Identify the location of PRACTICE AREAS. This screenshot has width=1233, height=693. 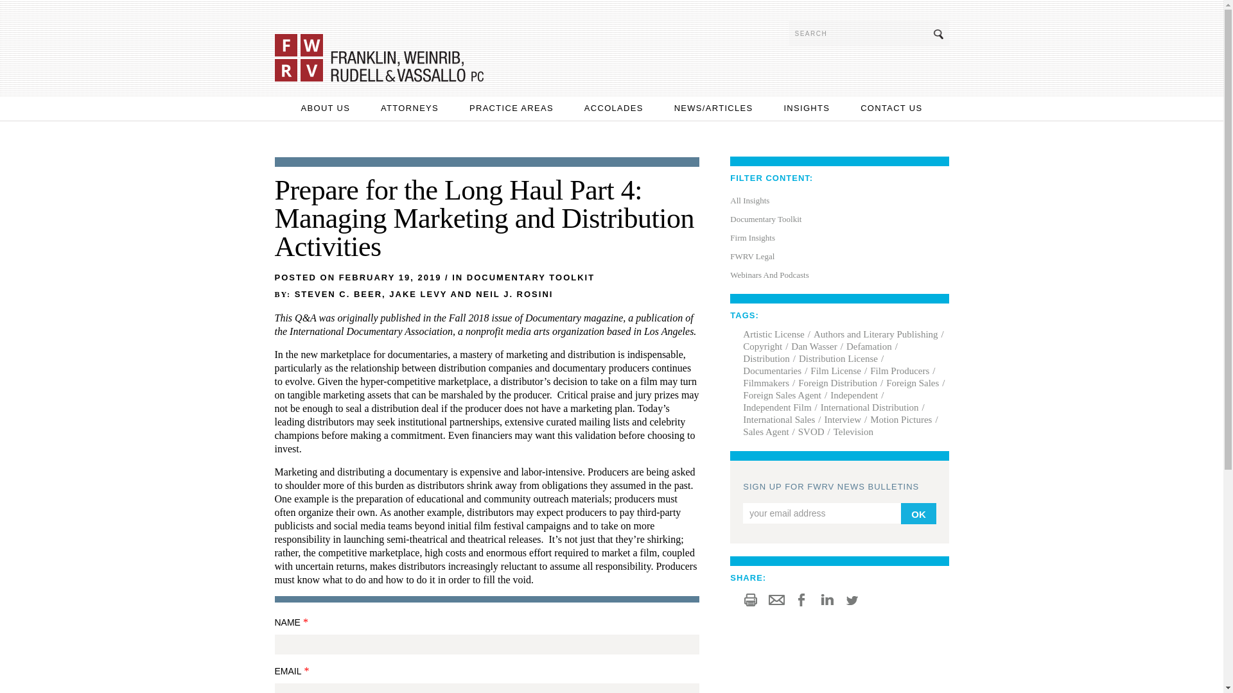
(511, 108).